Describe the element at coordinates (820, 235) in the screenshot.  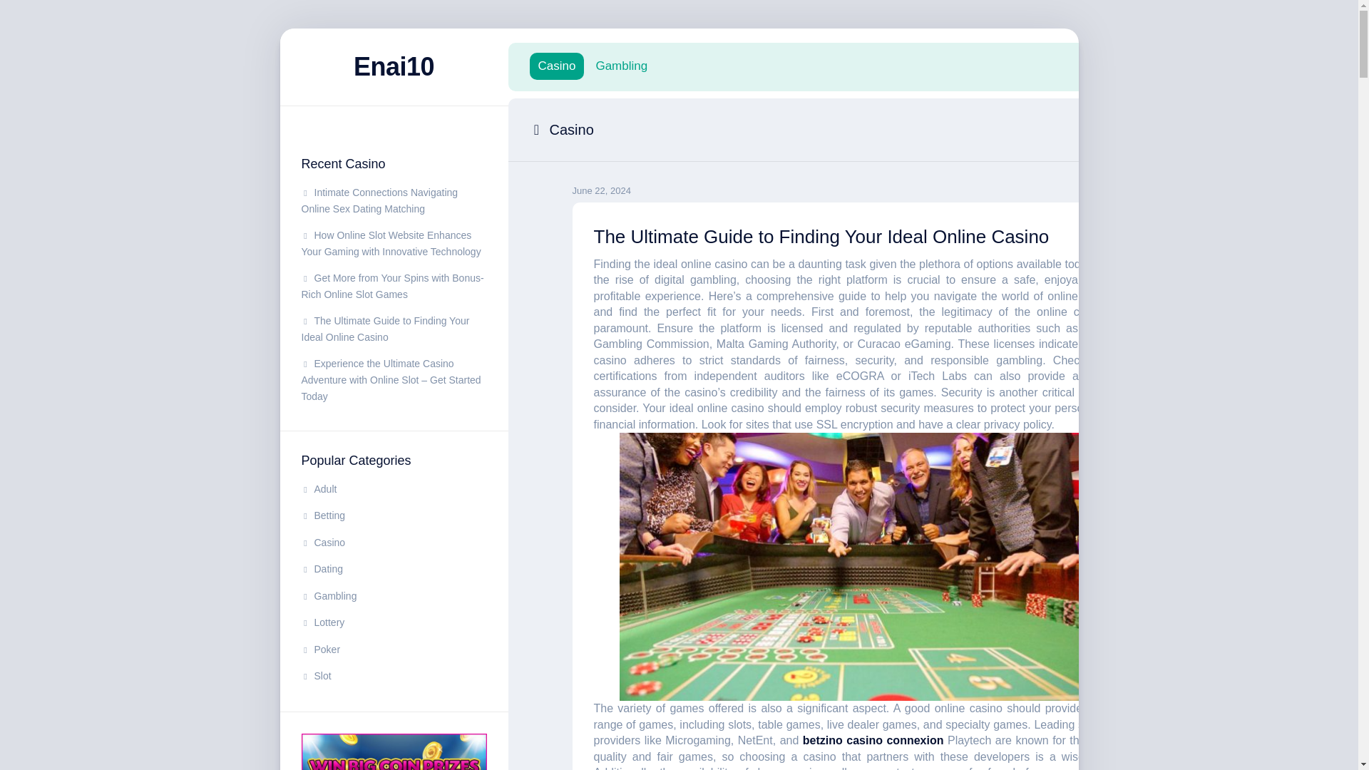
I see `The Ultimate Guide to Finding Your Ideal Online Casino` at that location.